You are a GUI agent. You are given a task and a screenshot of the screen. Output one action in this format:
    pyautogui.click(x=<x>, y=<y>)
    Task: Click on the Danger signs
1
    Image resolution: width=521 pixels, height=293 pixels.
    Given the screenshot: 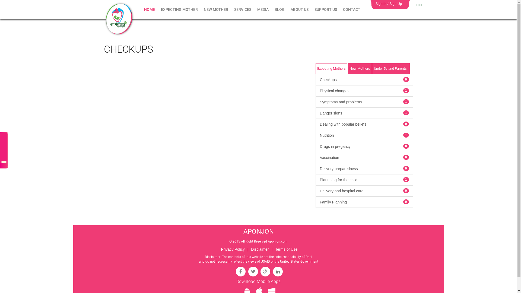 What is the action you would take?
    pyautogui.click(x=364, y=113)
    